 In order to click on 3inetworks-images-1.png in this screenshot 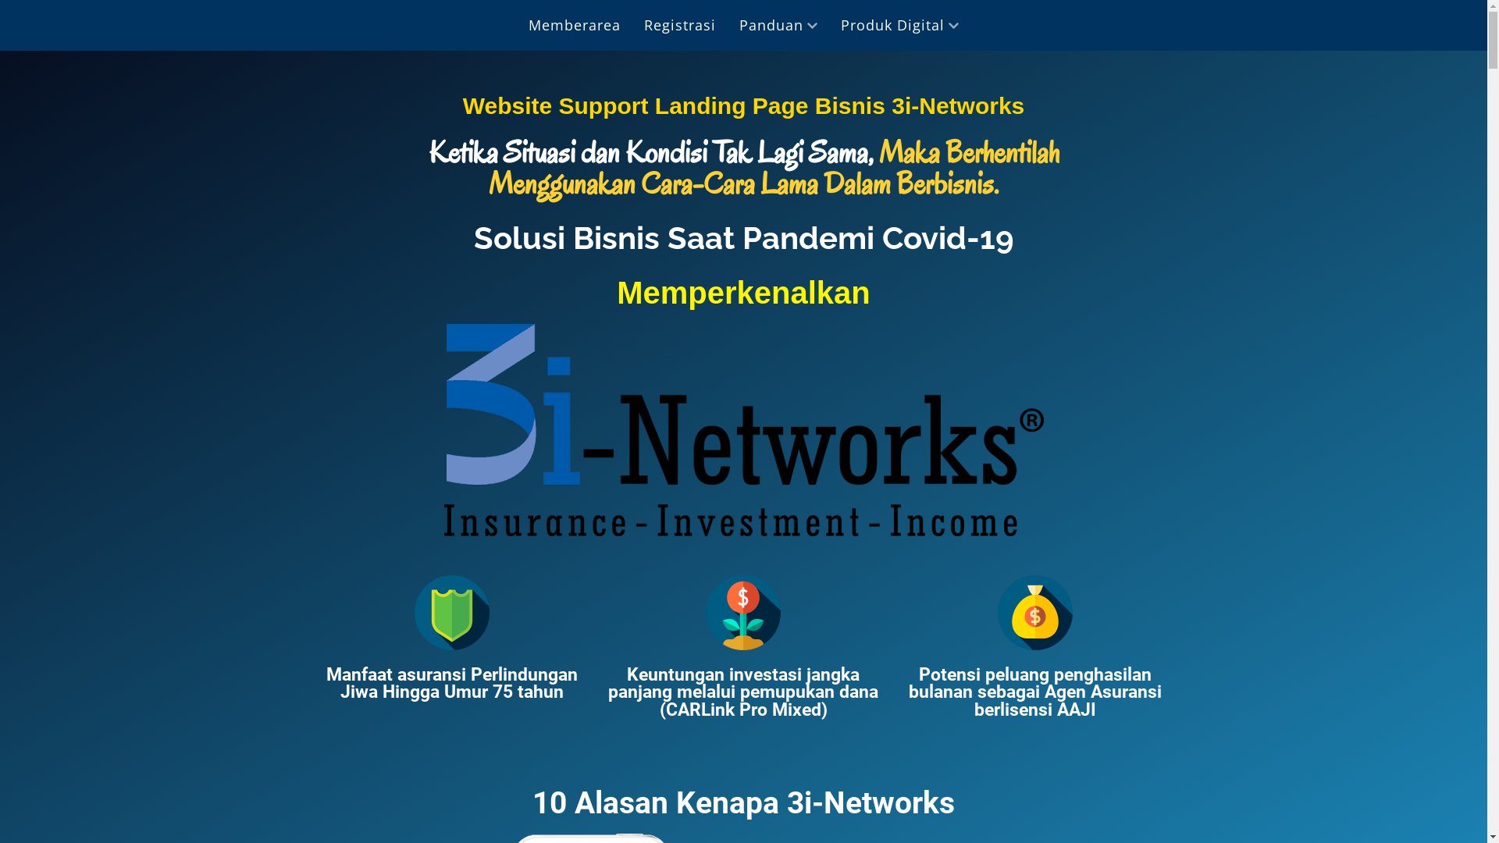, I will do `click(743, 429)`.